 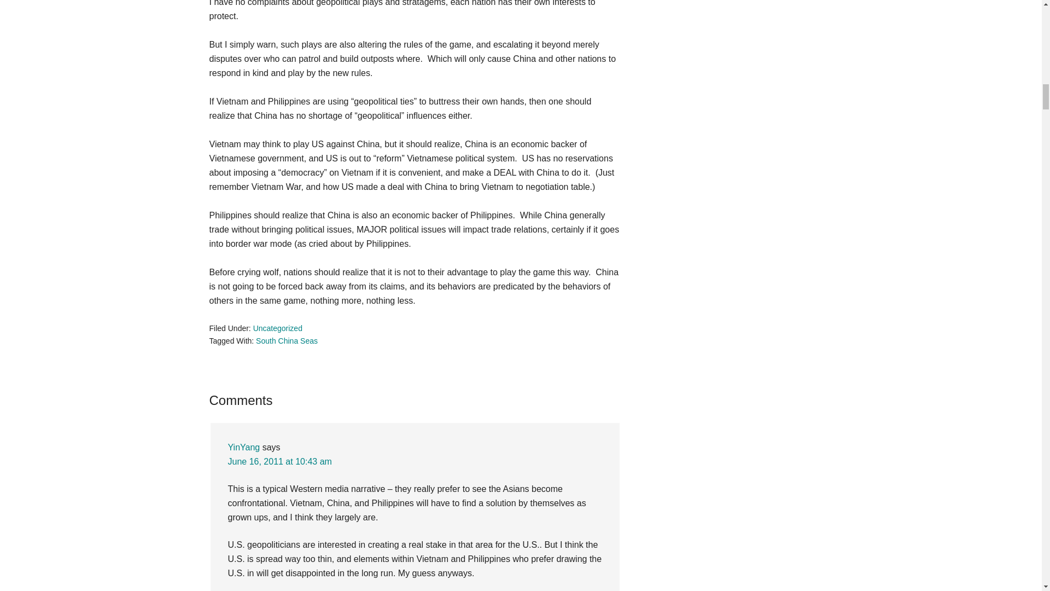 I want to click on June 16, 2011 at 10:43 am, so click(x=279, y=461).